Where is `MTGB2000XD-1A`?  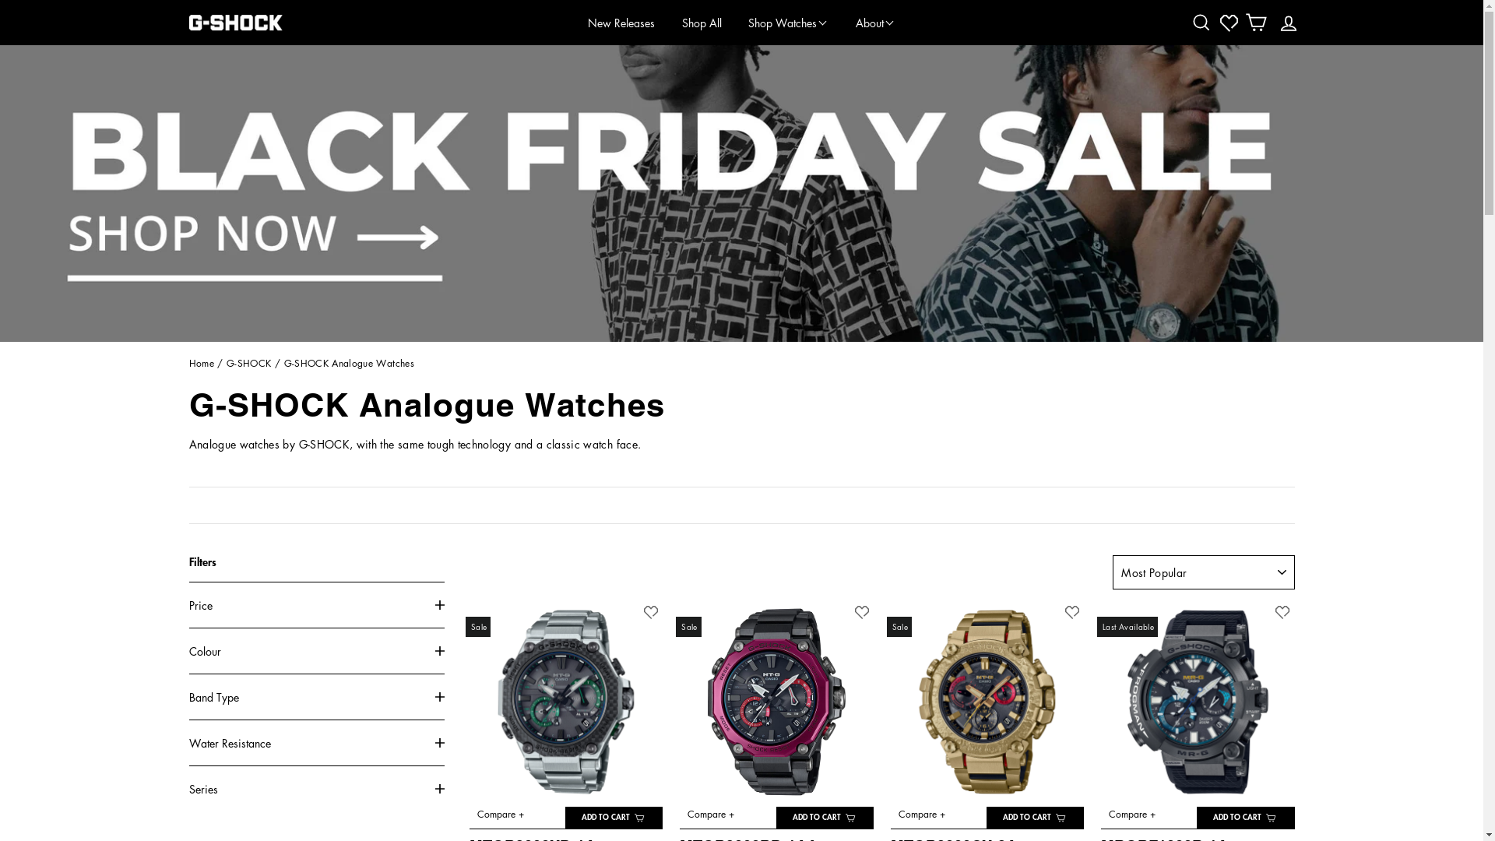 MTGB2000XD-1A is located at coordinates (566, 702).